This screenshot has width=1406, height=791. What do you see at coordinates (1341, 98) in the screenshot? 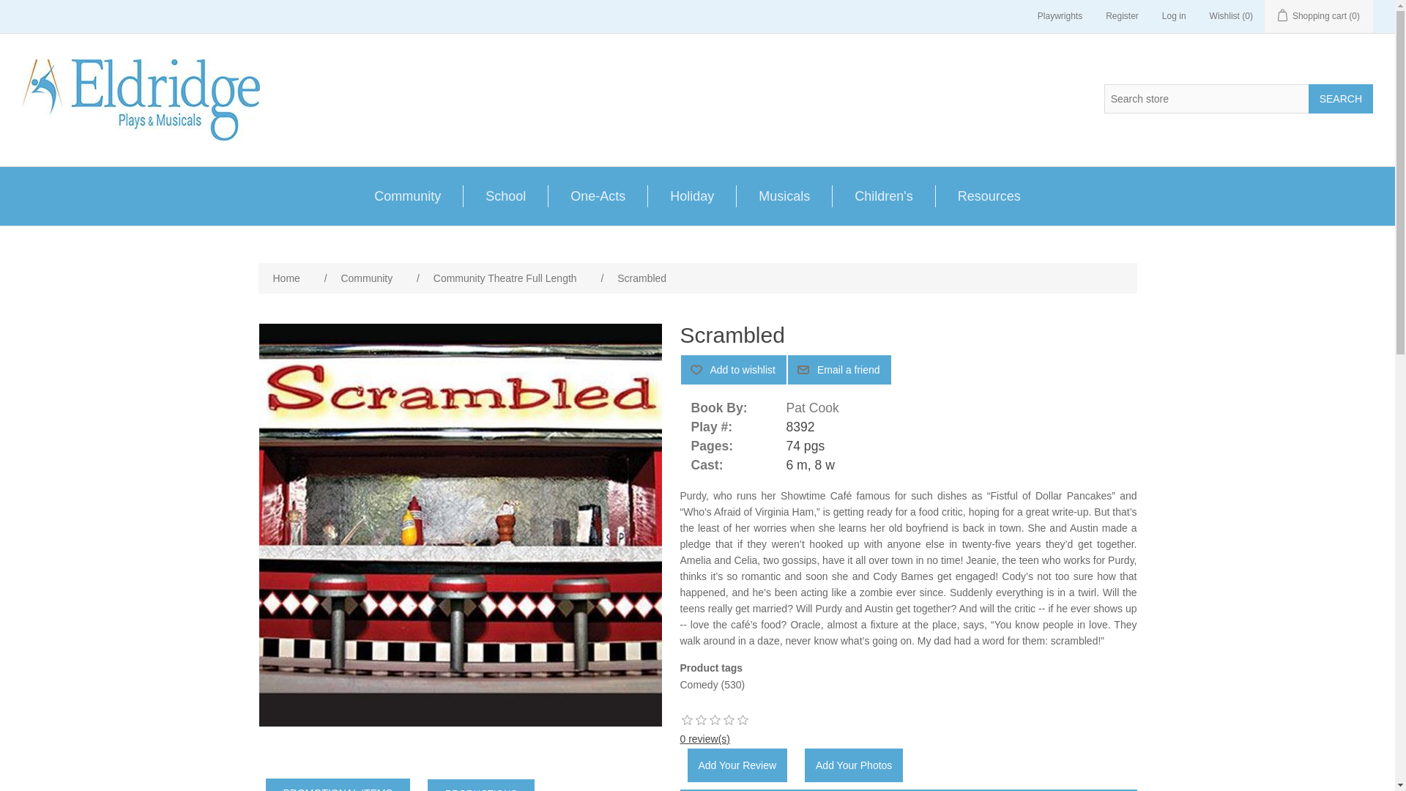
I see `Search` at bounding box center [1341, 98].